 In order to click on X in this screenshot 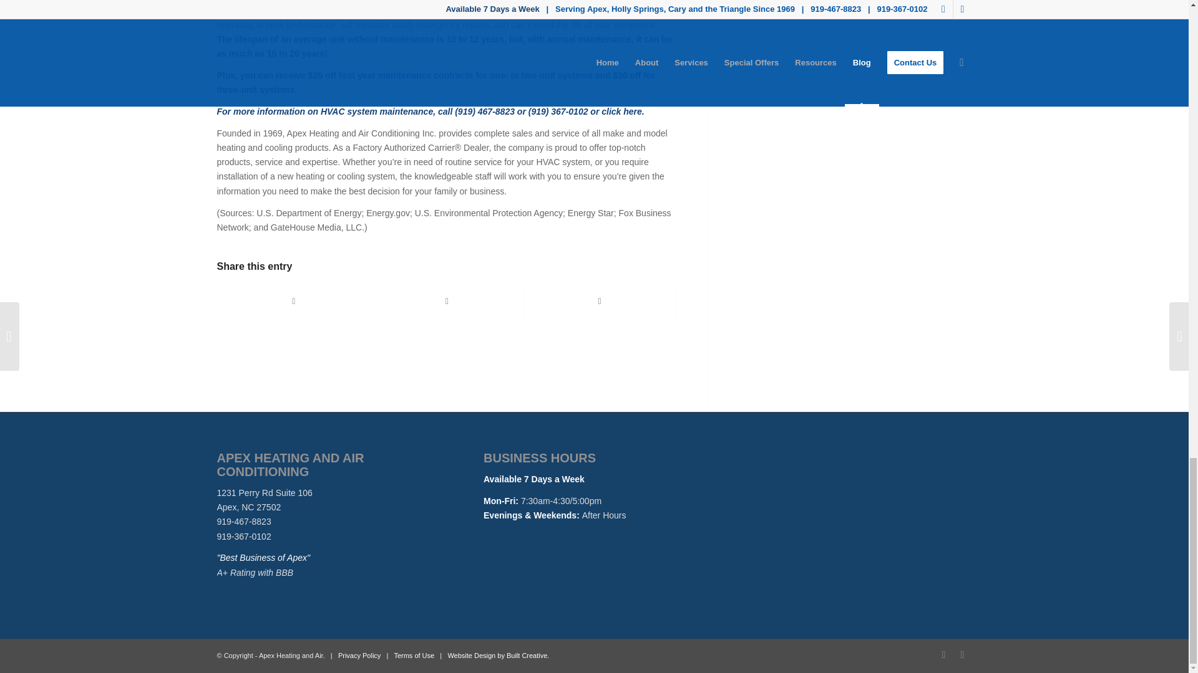, I will do `click(962, 654)`.